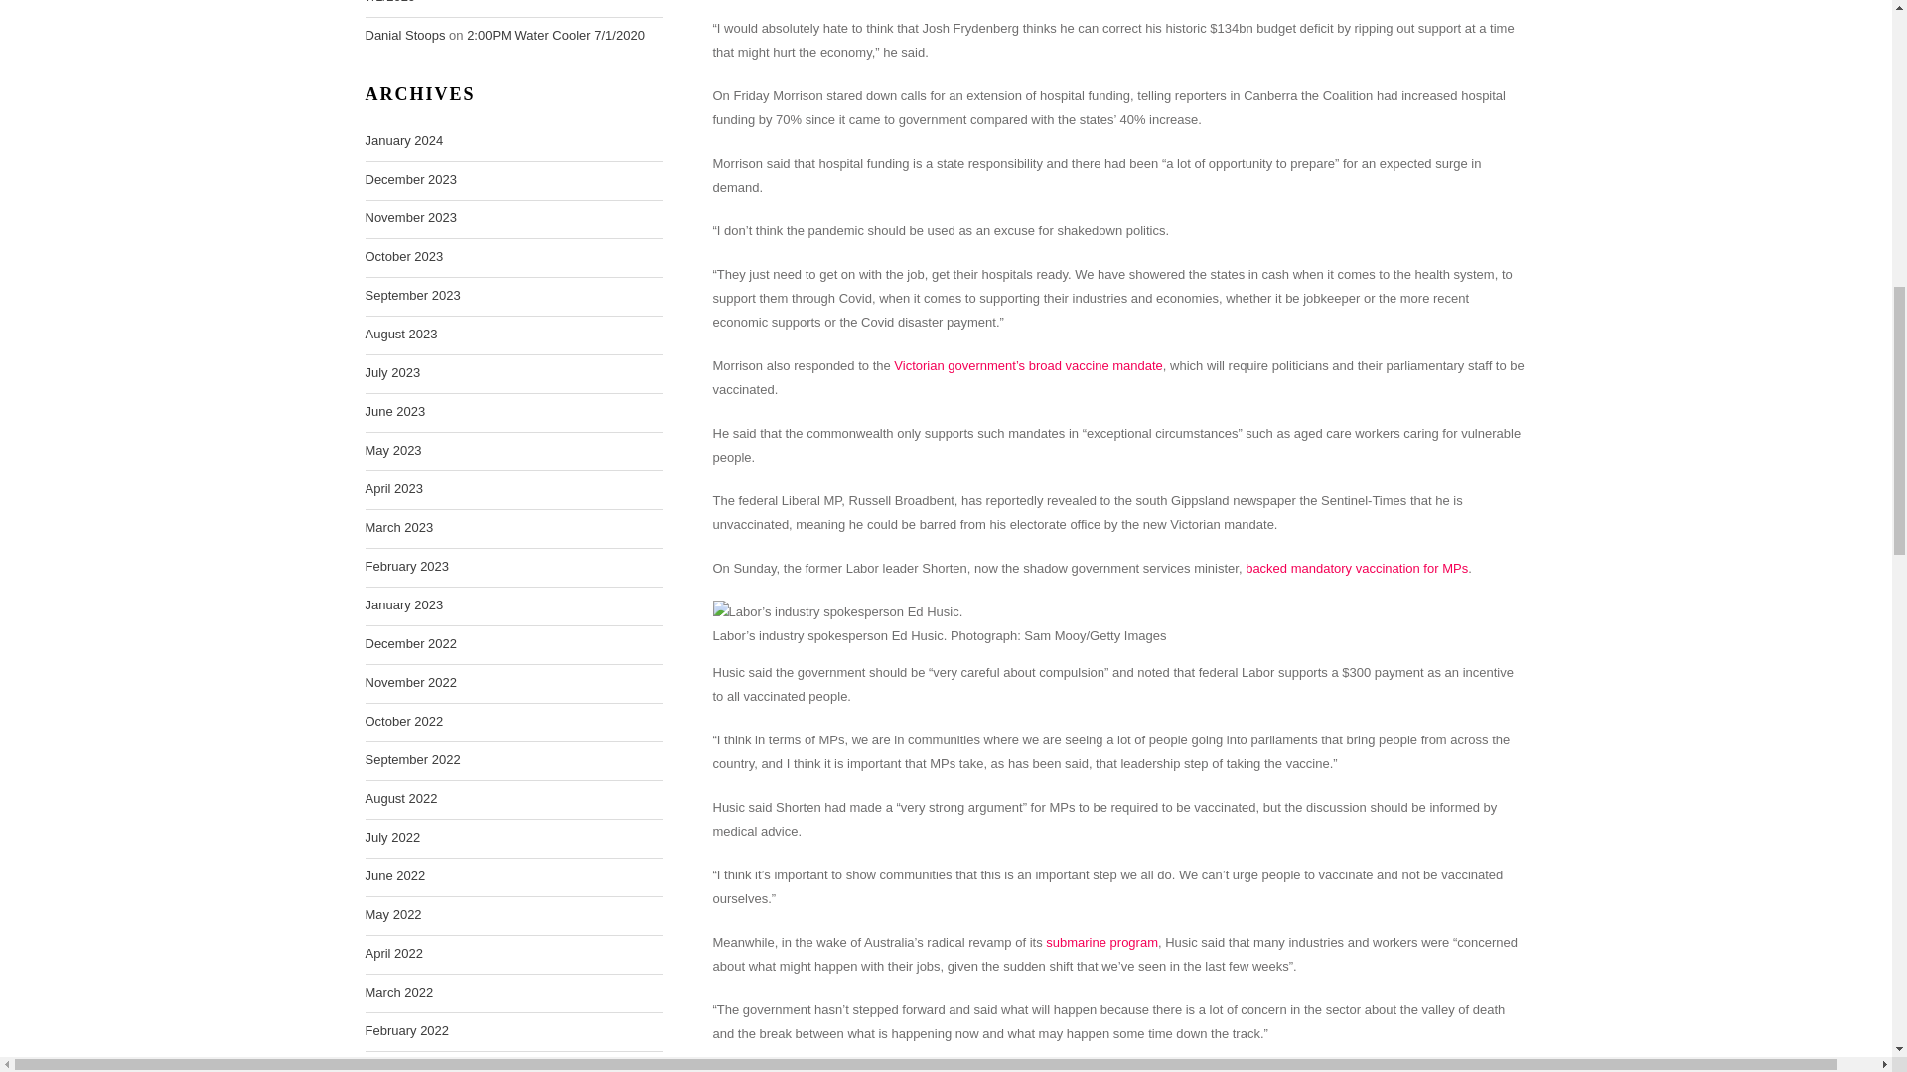  What do you see at coordinates (405, 141) in the screenshot?
I see `January 2024` at bounding box center [405, 141].